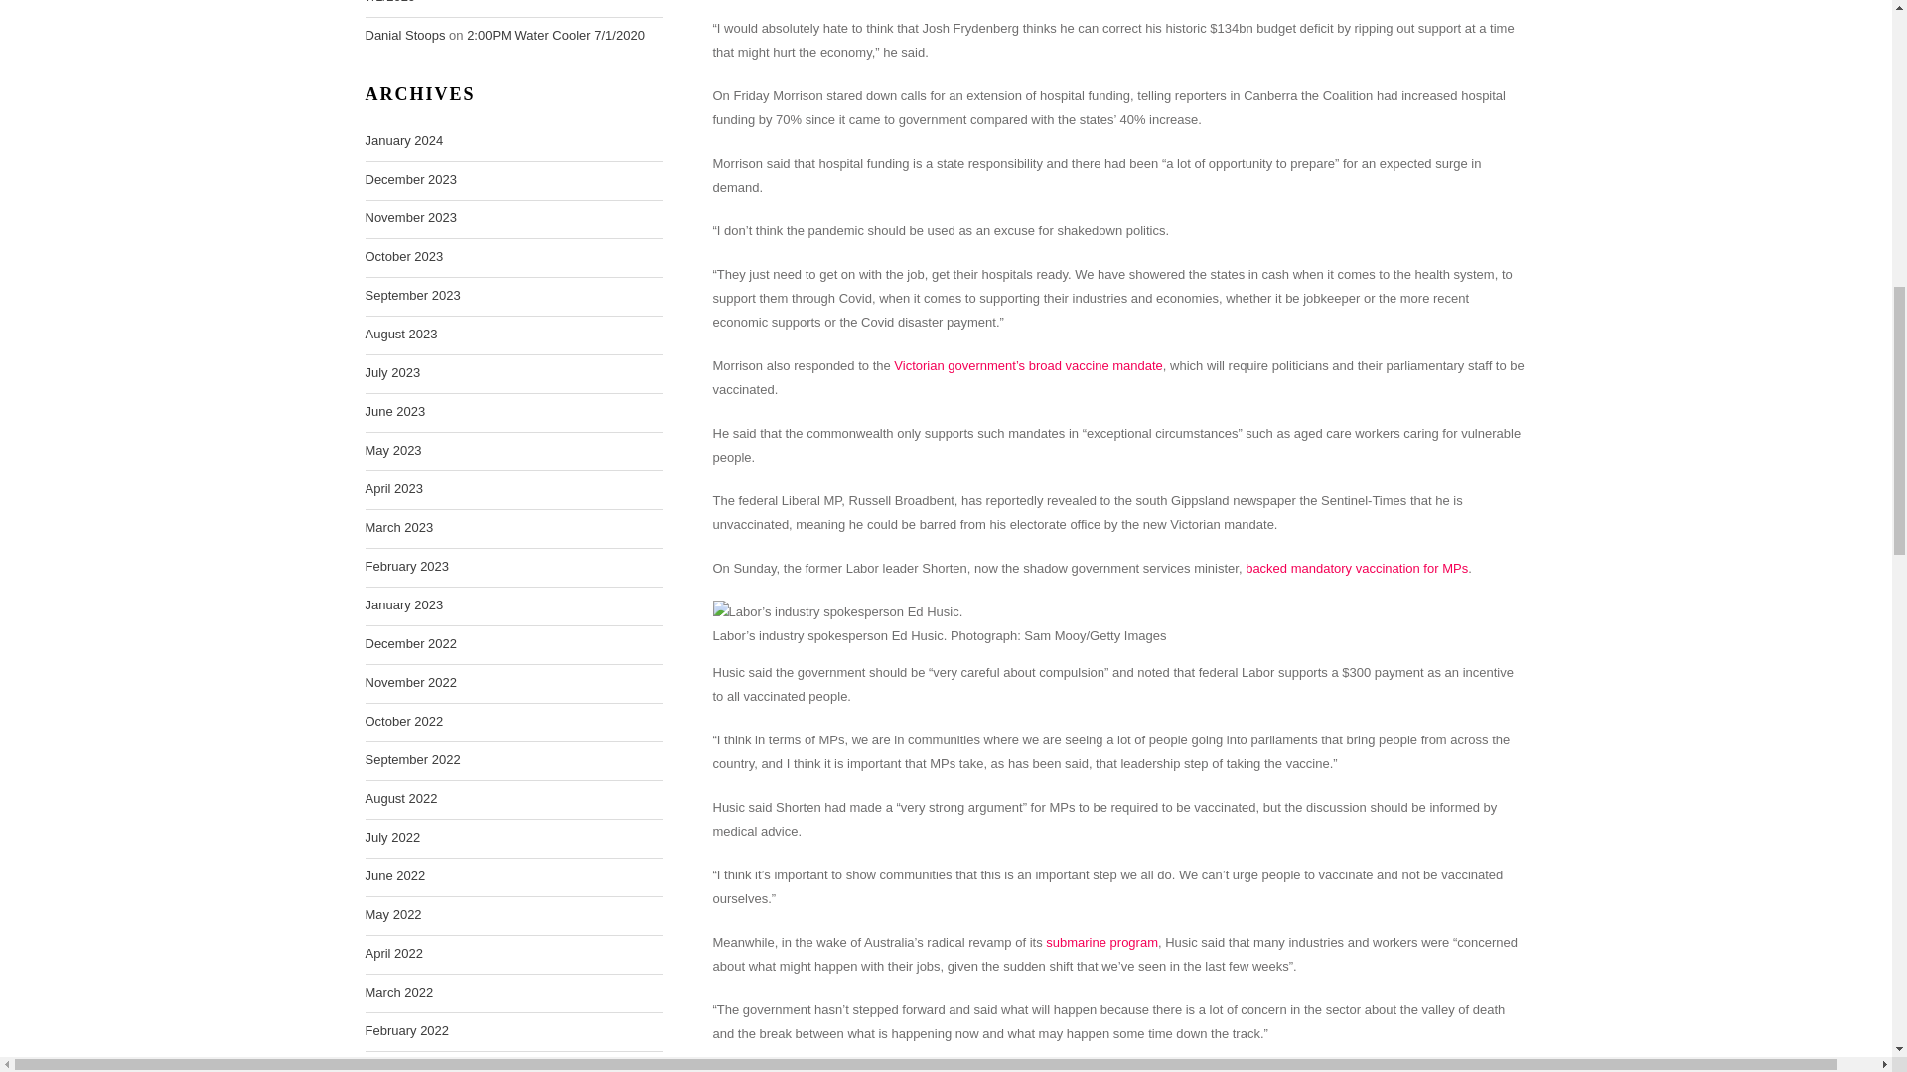  What do you see at coordinates (405, 141) in the screenshot?
I see `January 2024` at bounding box center [405, 141].